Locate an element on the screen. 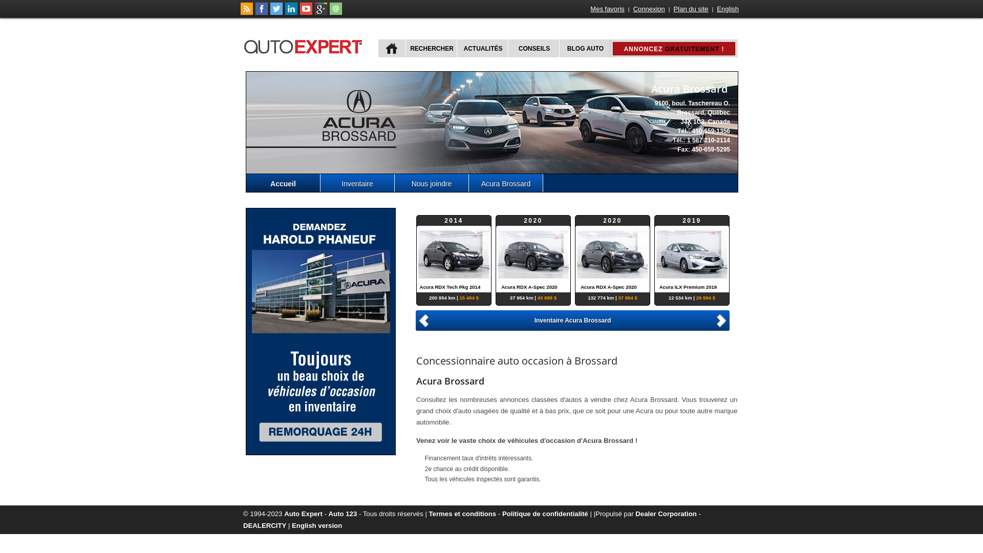 The width and height of the screenshot is (983, 553). Mes favoris is located at coordinates (607, 9).